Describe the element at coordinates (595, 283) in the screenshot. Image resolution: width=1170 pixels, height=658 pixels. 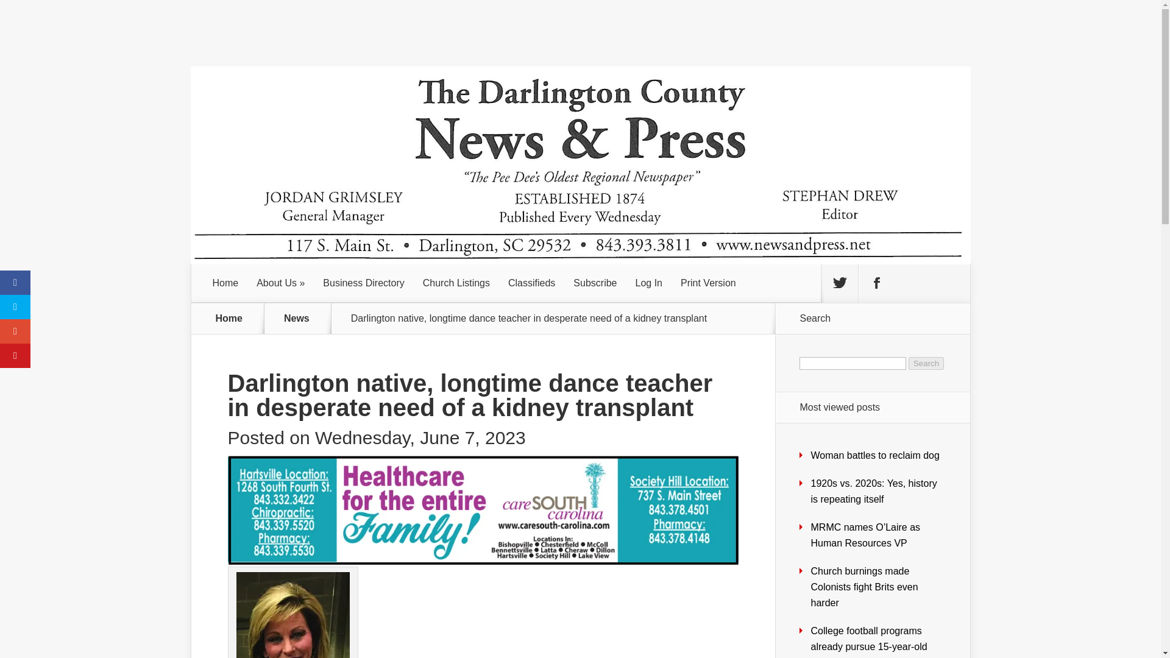
I see `Subscribe` at that location.